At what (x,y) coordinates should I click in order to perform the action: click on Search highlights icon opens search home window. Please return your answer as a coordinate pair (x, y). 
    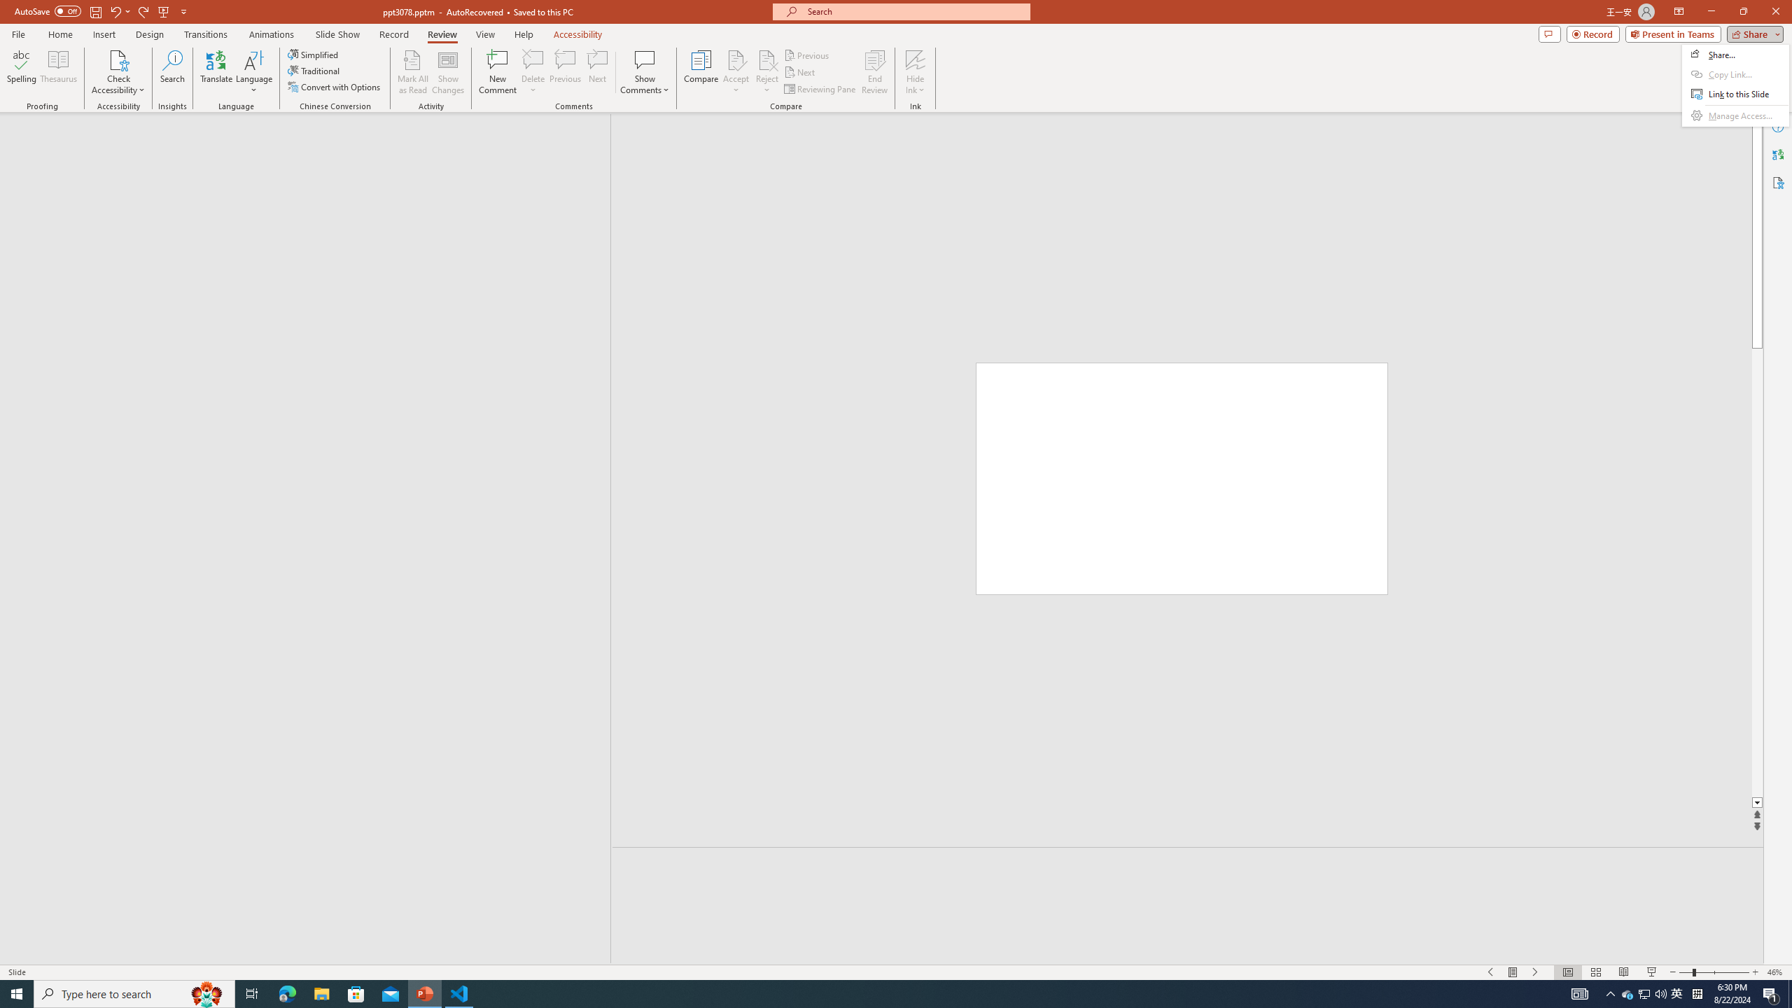
    Looking at the image, I should click on (207, 994).